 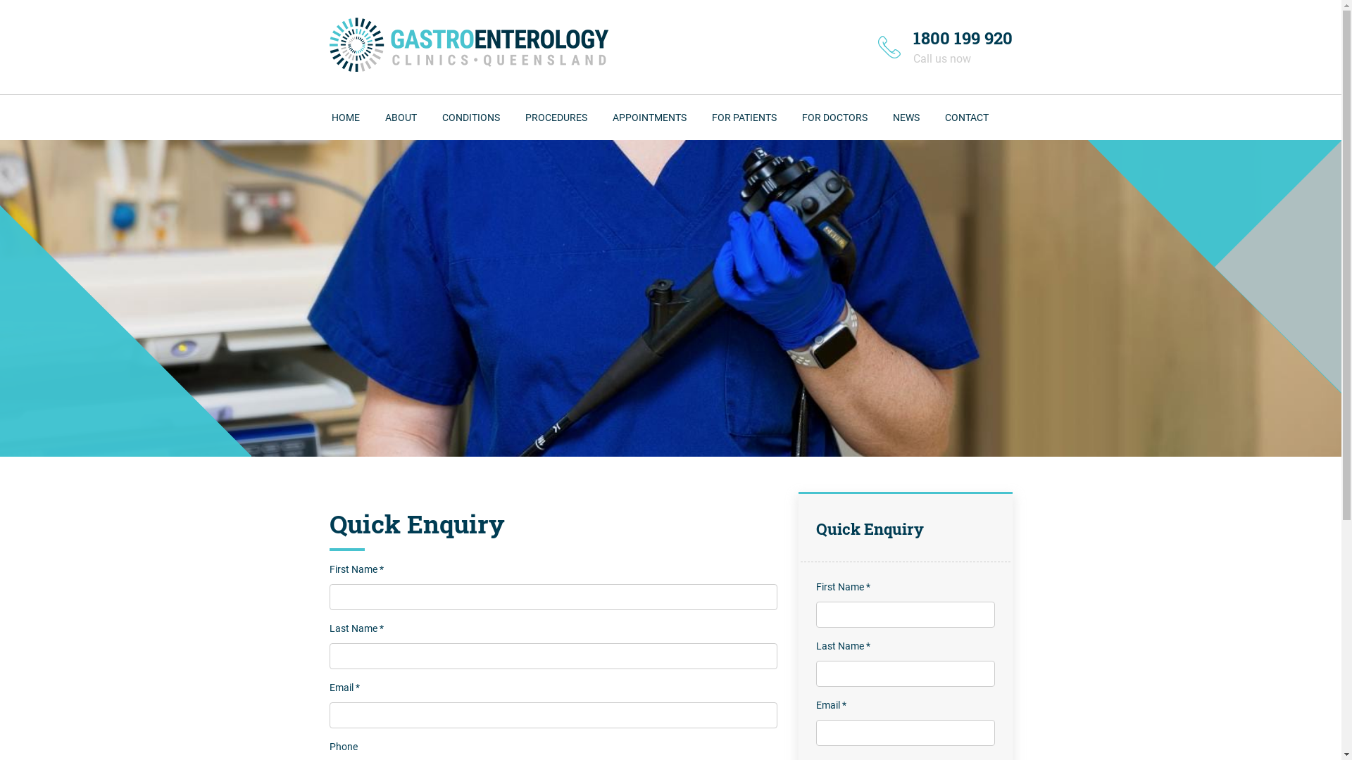 I want to click on Dysphagia (swallowing difficulty), so click(x=518, y=260).